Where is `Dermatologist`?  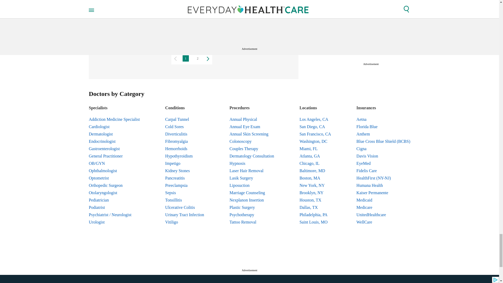 Dermatologist is located at coordinates (114, 134).